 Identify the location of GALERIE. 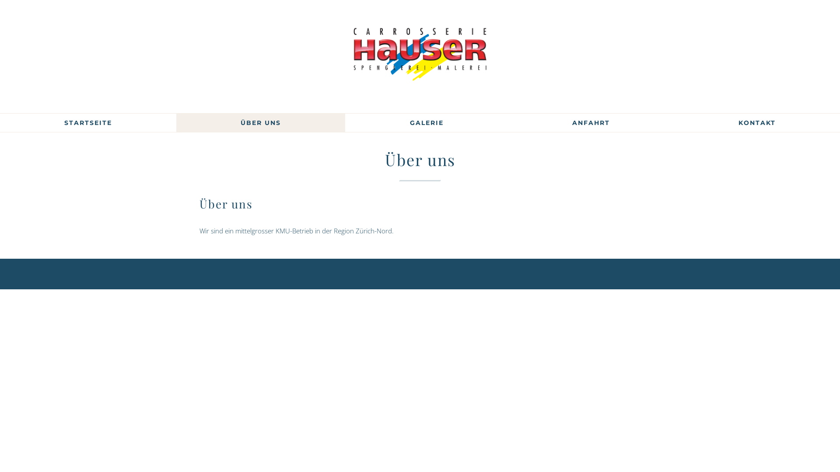
(426, 123).